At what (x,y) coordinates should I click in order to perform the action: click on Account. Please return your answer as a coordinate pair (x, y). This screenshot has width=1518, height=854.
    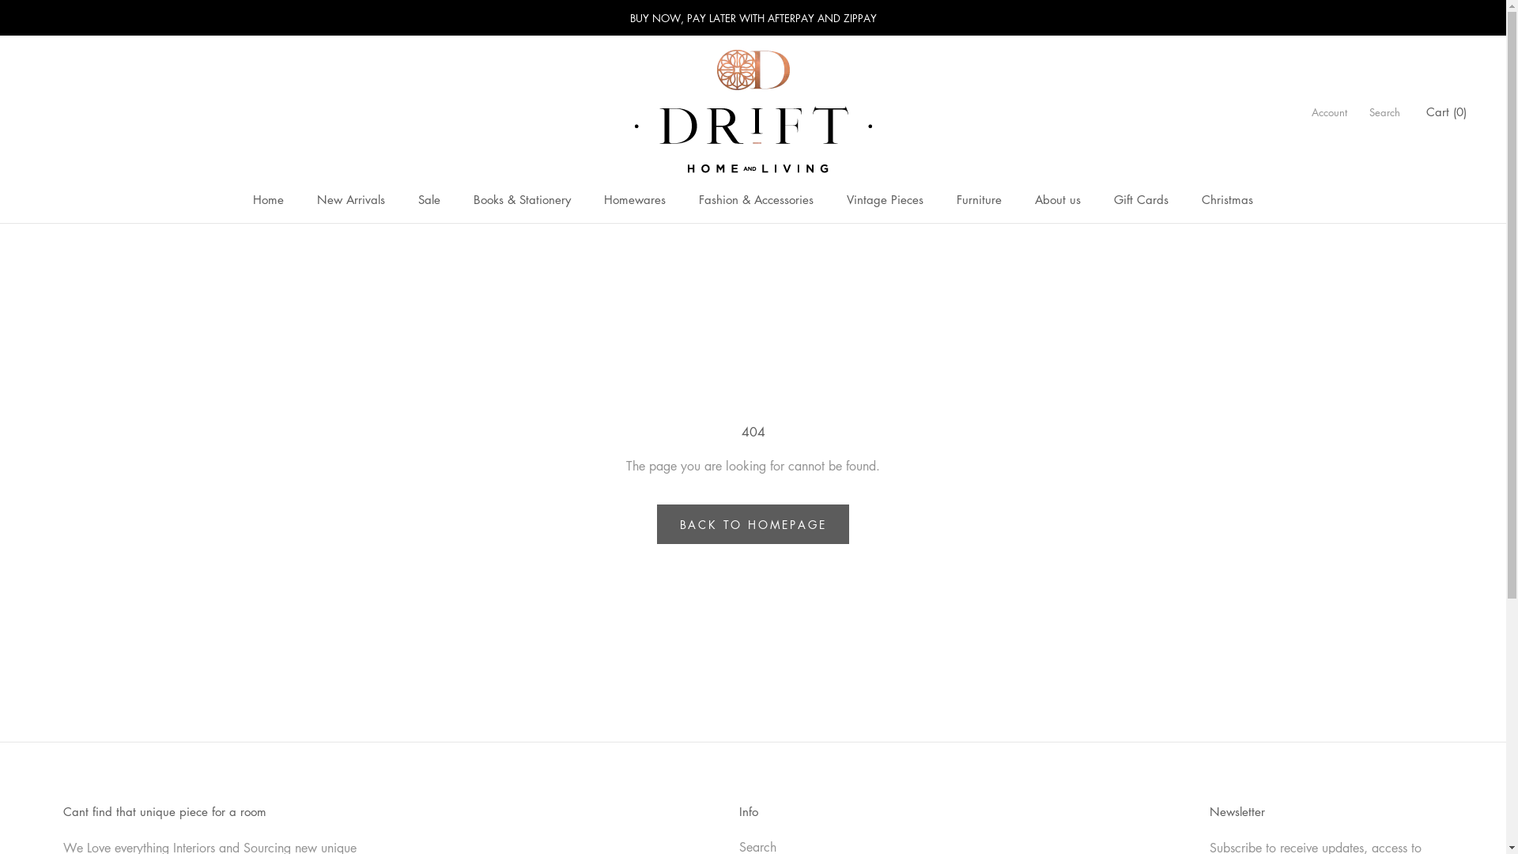
    Looking at the image, I should click on (1330, 112).